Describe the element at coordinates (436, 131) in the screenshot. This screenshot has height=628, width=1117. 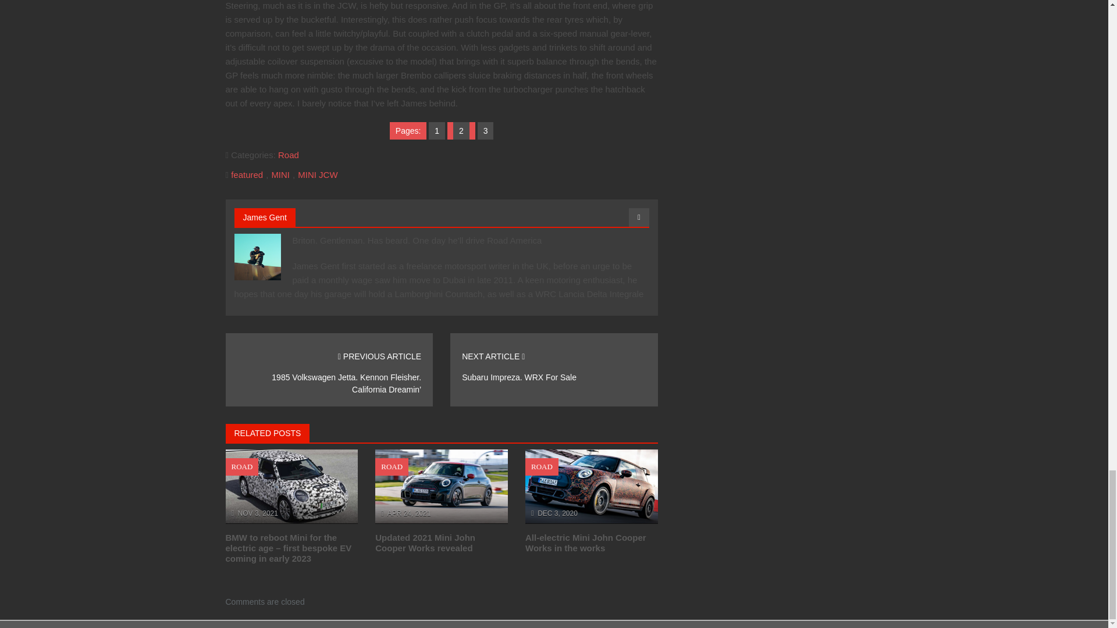
I see `1` at that location.